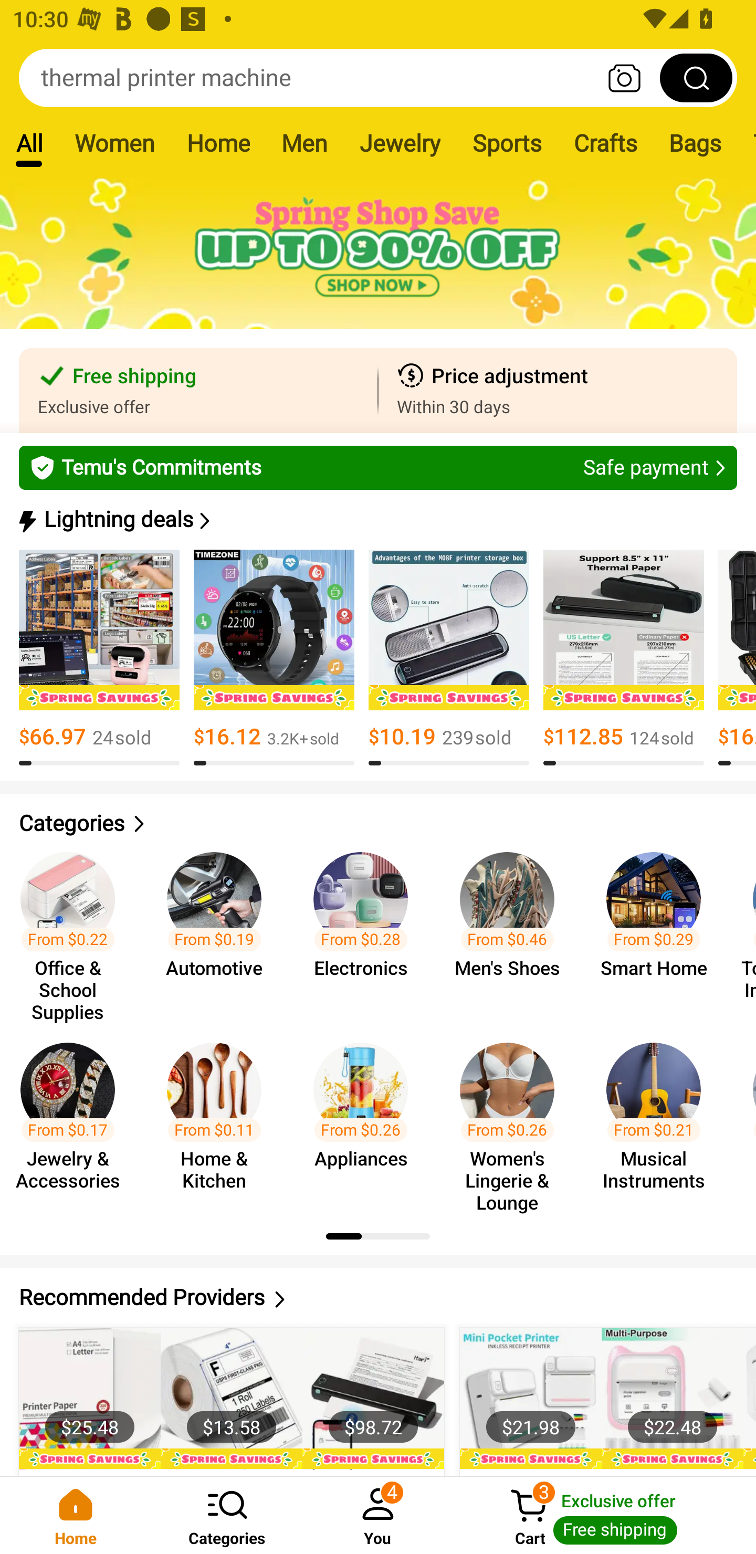 Image resolution: width=756 pixels, height=1554 pixels. I want to click on From $0.11 Home & Kitchen, so click(219, 1118).